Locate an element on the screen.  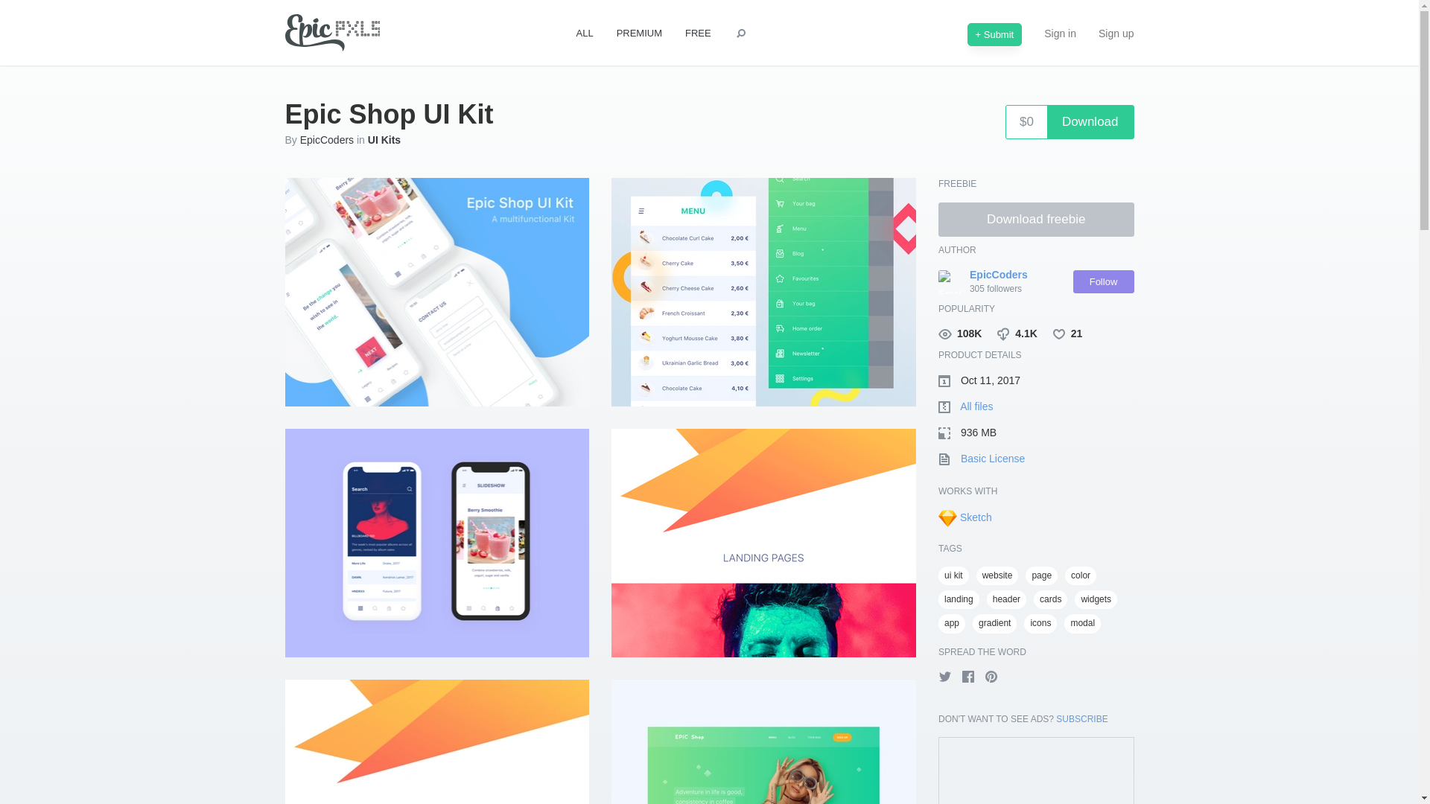
EpicCoders is located at coordinates (326, 140).